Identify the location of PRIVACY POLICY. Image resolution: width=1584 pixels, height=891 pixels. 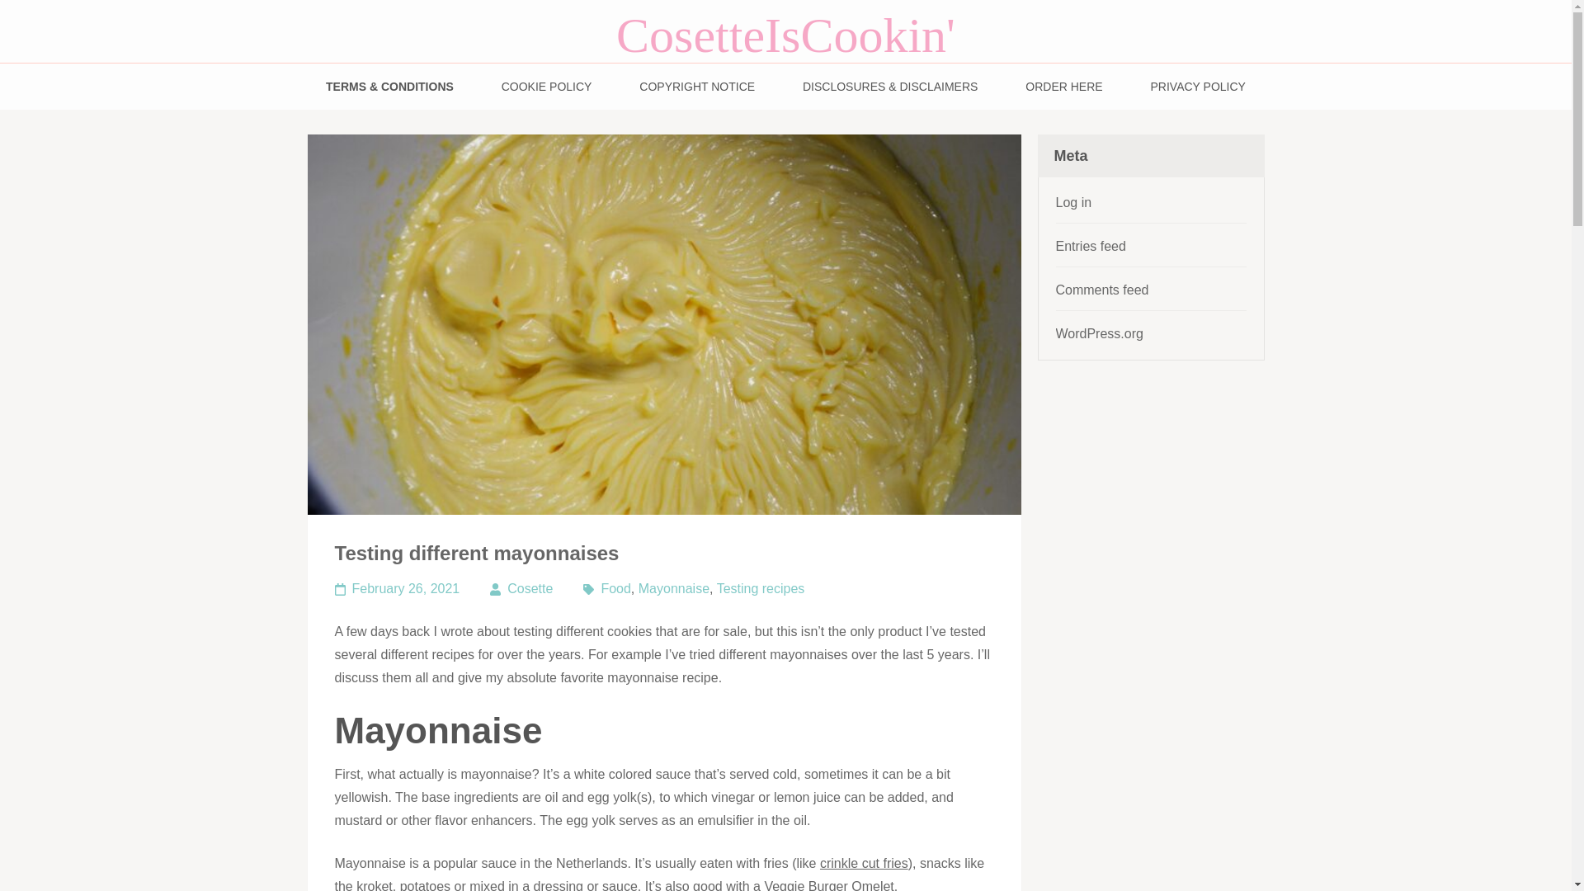
(1198, 86).